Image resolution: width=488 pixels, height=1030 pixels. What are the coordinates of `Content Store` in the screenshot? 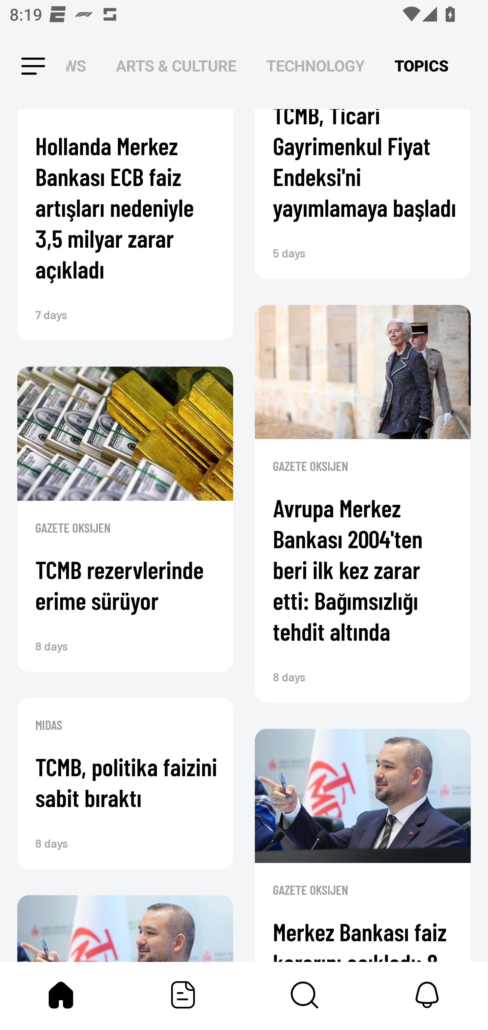 It's located at (305, 995).